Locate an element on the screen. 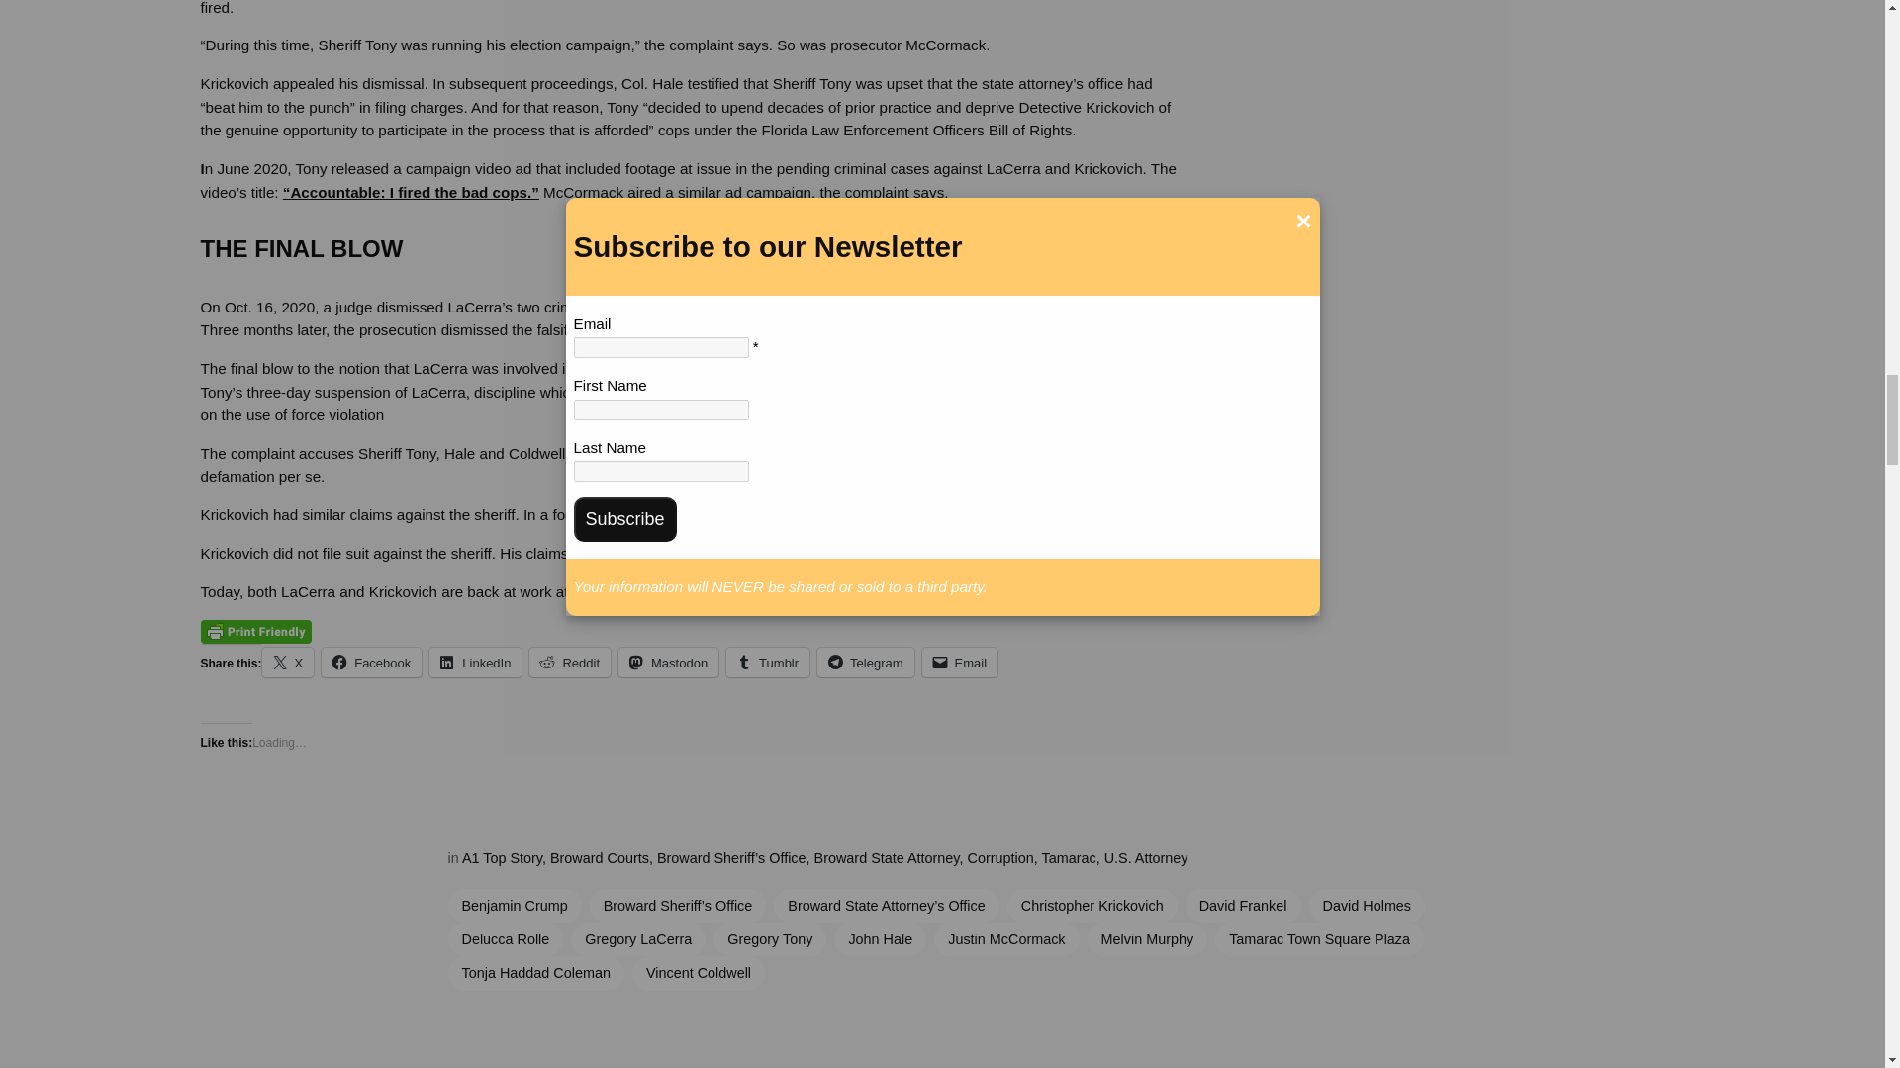  Click to share on Tumblr is located at coordinates (767, 662).